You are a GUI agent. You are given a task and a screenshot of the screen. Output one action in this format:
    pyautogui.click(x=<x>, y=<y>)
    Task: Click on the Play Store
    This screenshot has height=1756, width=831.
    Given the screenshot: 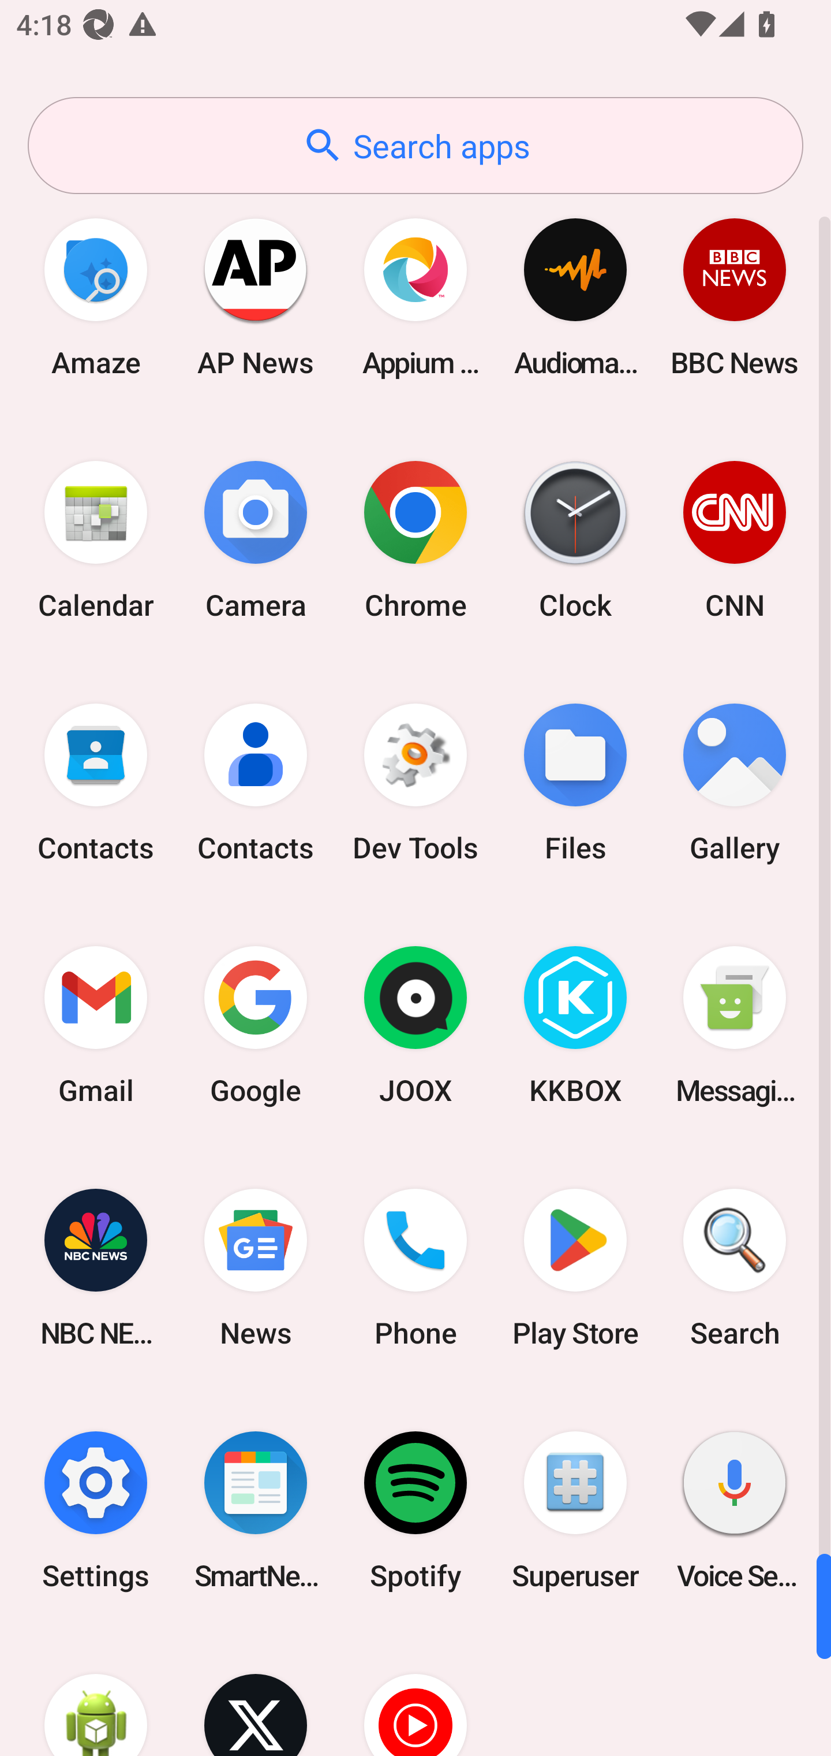 What is the action you would take?
    pyautogui.click(x=575, y=1267)
    